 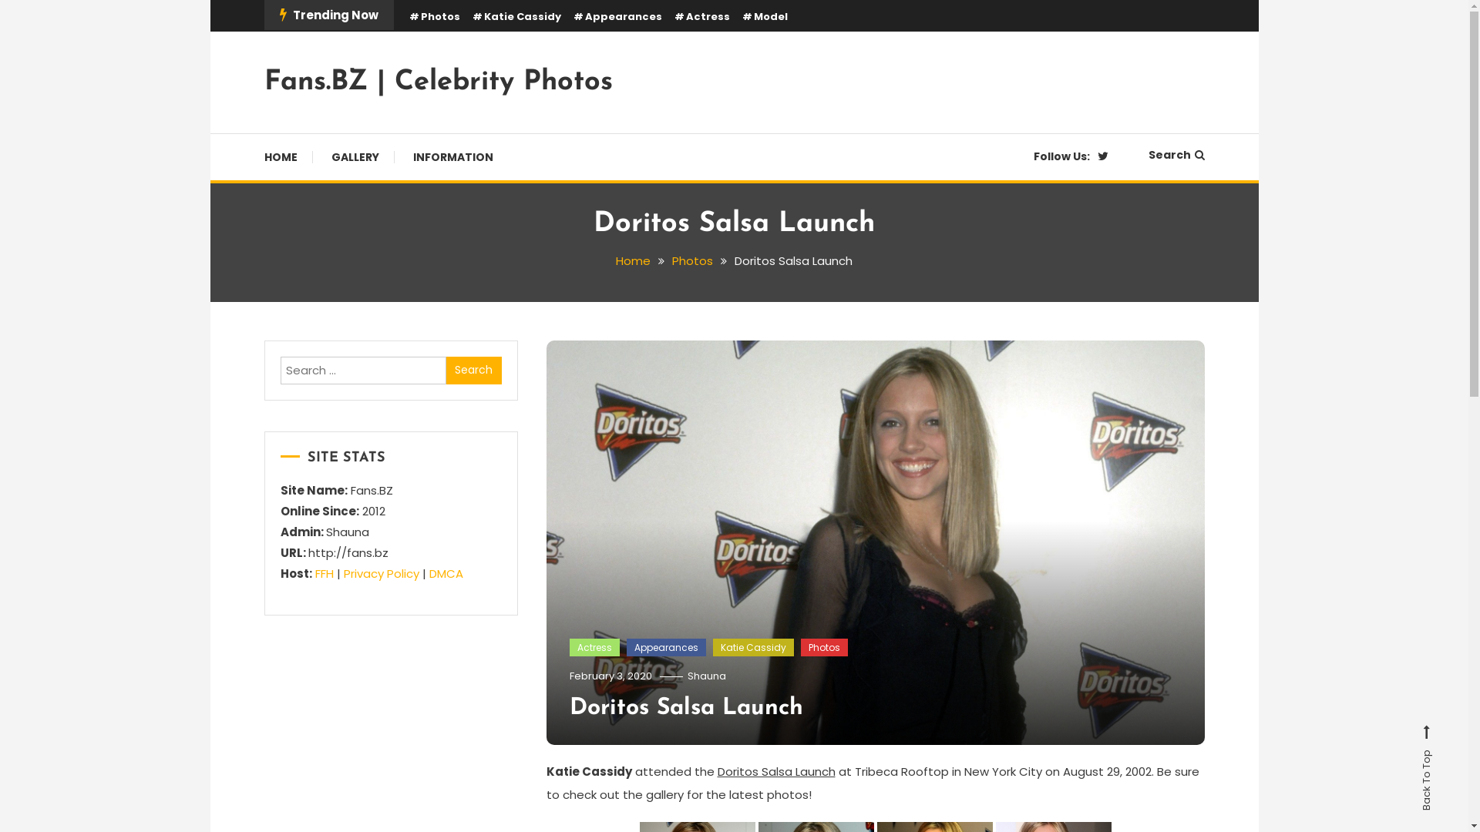 I want to click on Photos, so click(x=434, y=17).